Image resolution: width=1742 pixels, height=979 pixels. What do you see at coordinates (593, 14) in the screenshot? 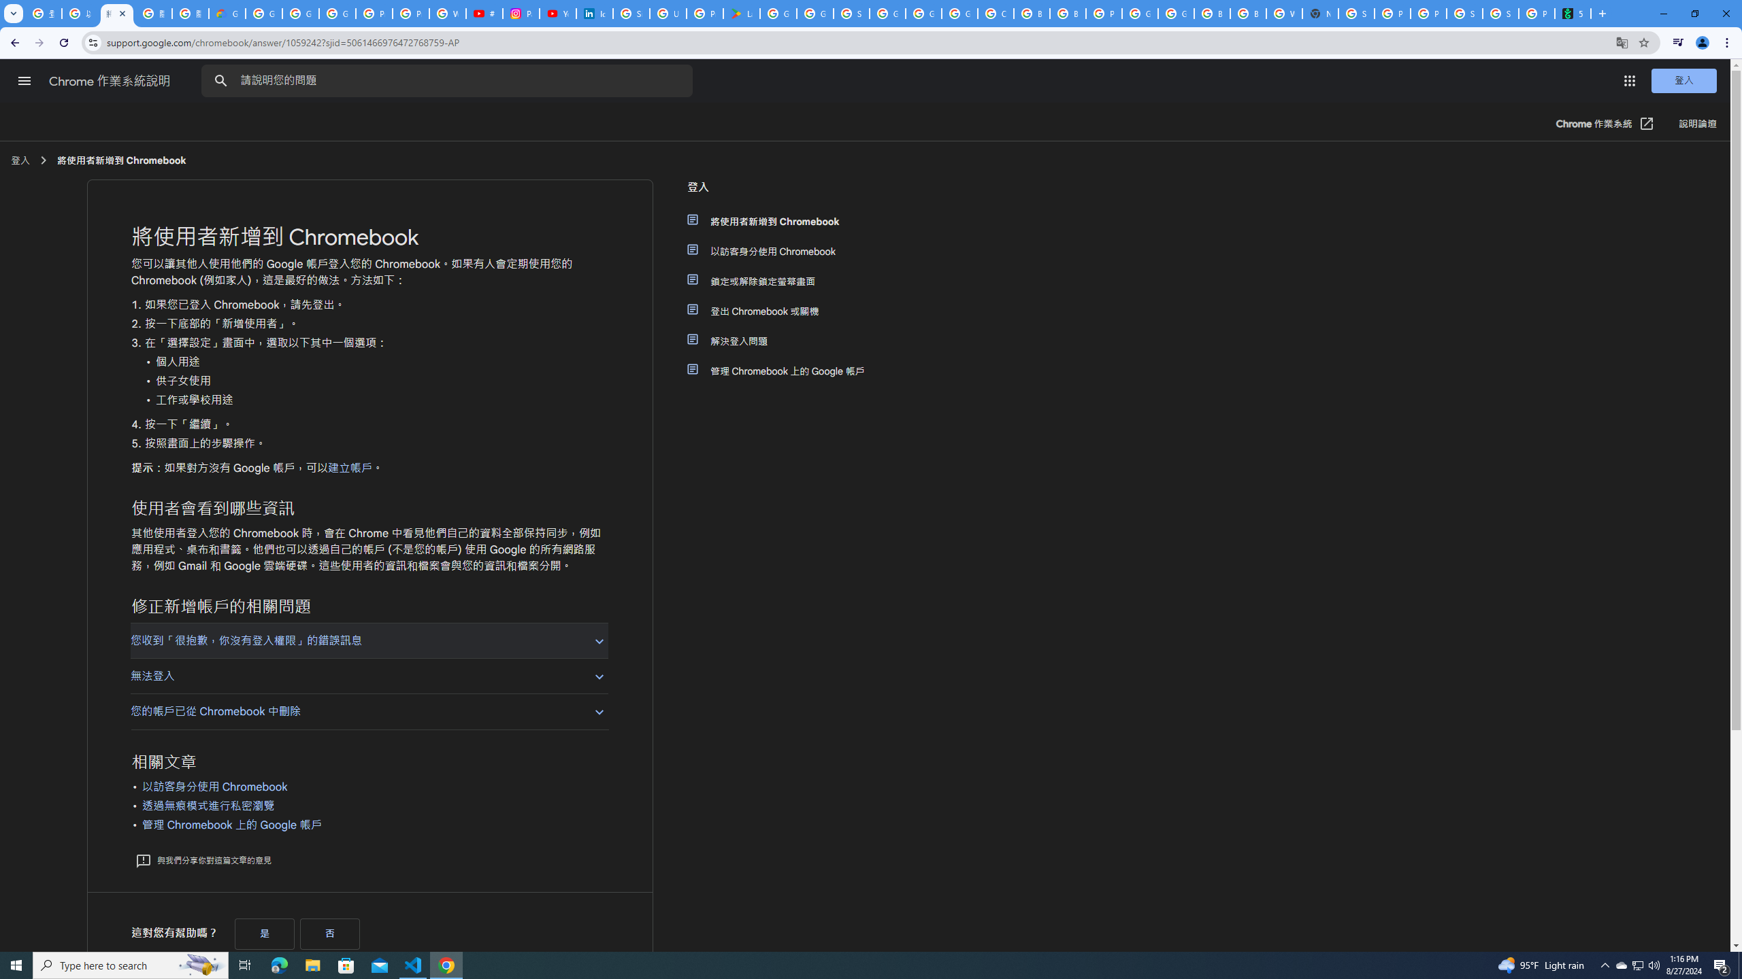
I see `Identity verification via Persona | LinkedIn Help` at bounding box center [593, 14].